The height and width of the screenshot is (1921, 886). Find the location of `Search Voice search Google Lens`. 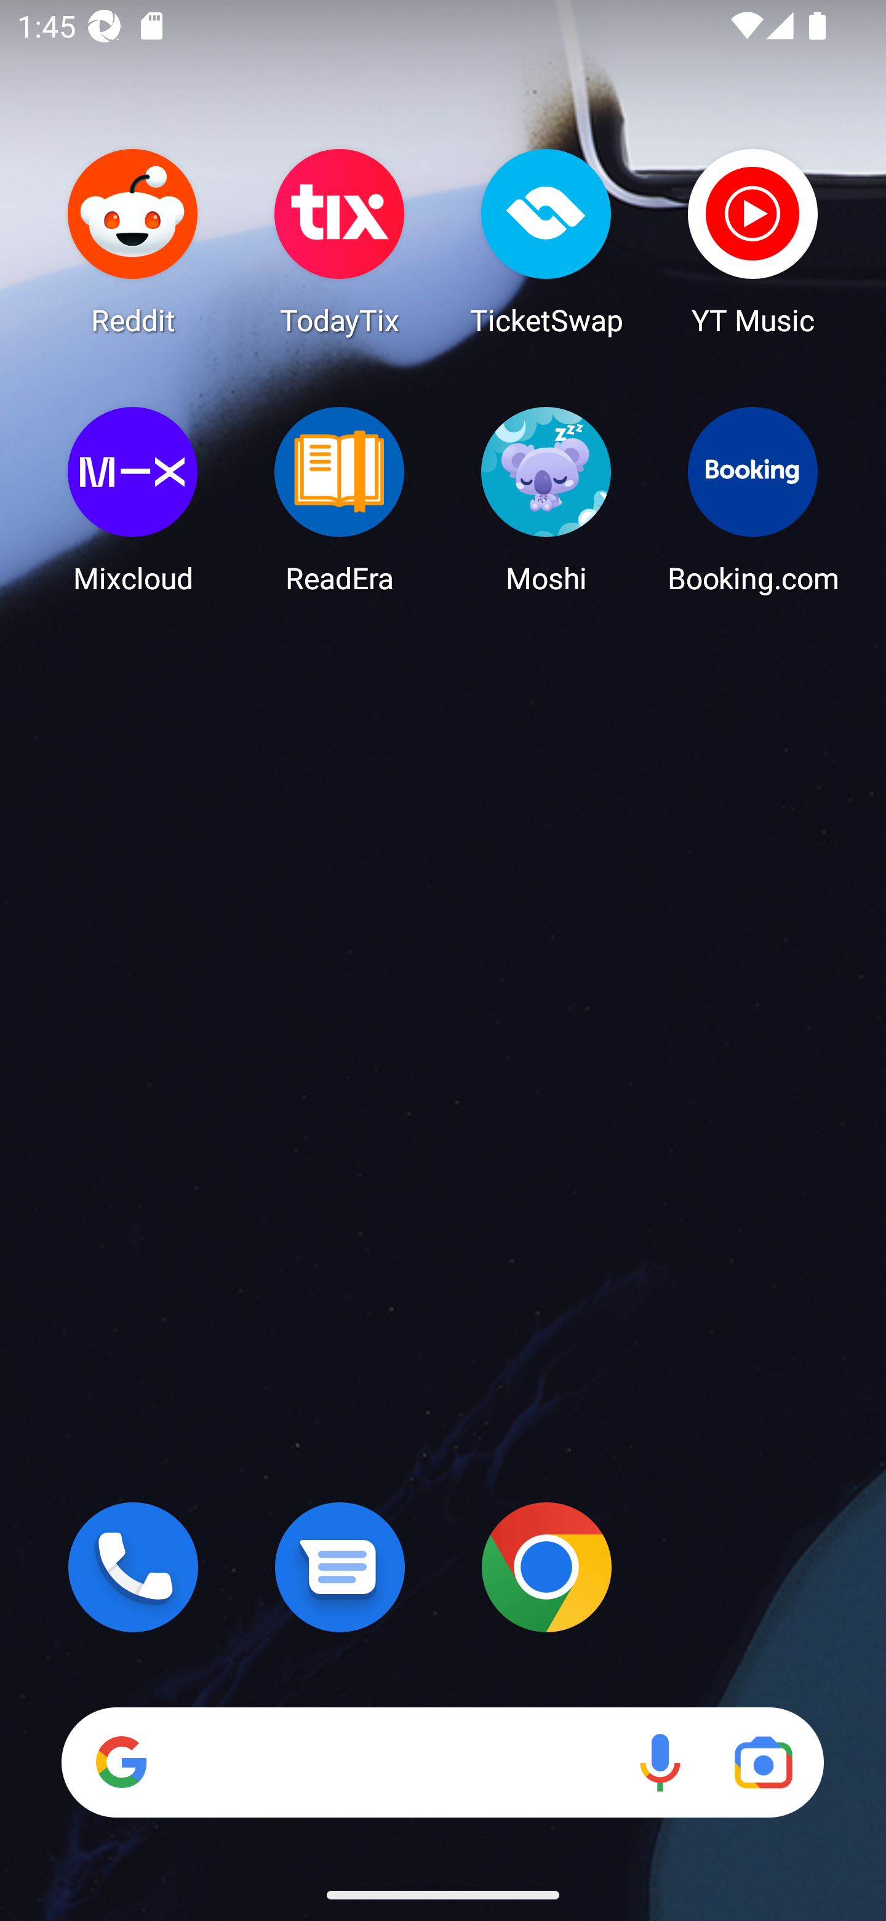

Search Voice search Google Lens is located at coordinates (442, 1762).